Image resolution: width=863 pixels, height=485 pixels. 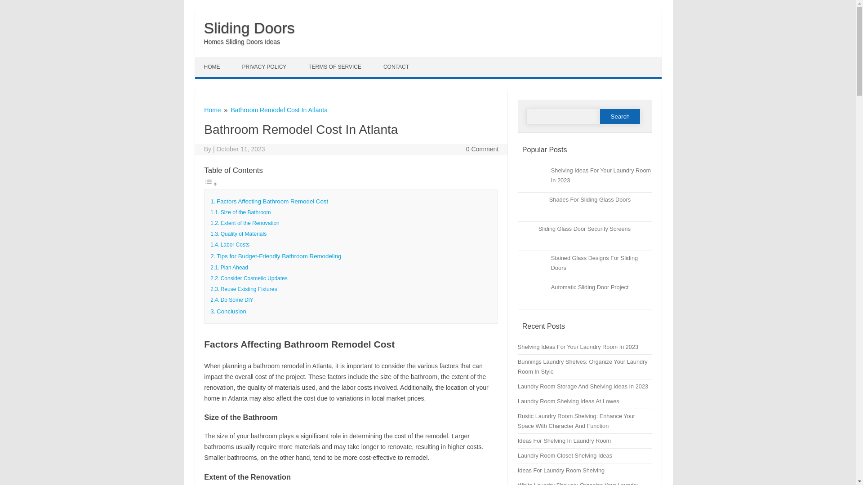 I want to click on Skip to content, so click(x=216, y=60).